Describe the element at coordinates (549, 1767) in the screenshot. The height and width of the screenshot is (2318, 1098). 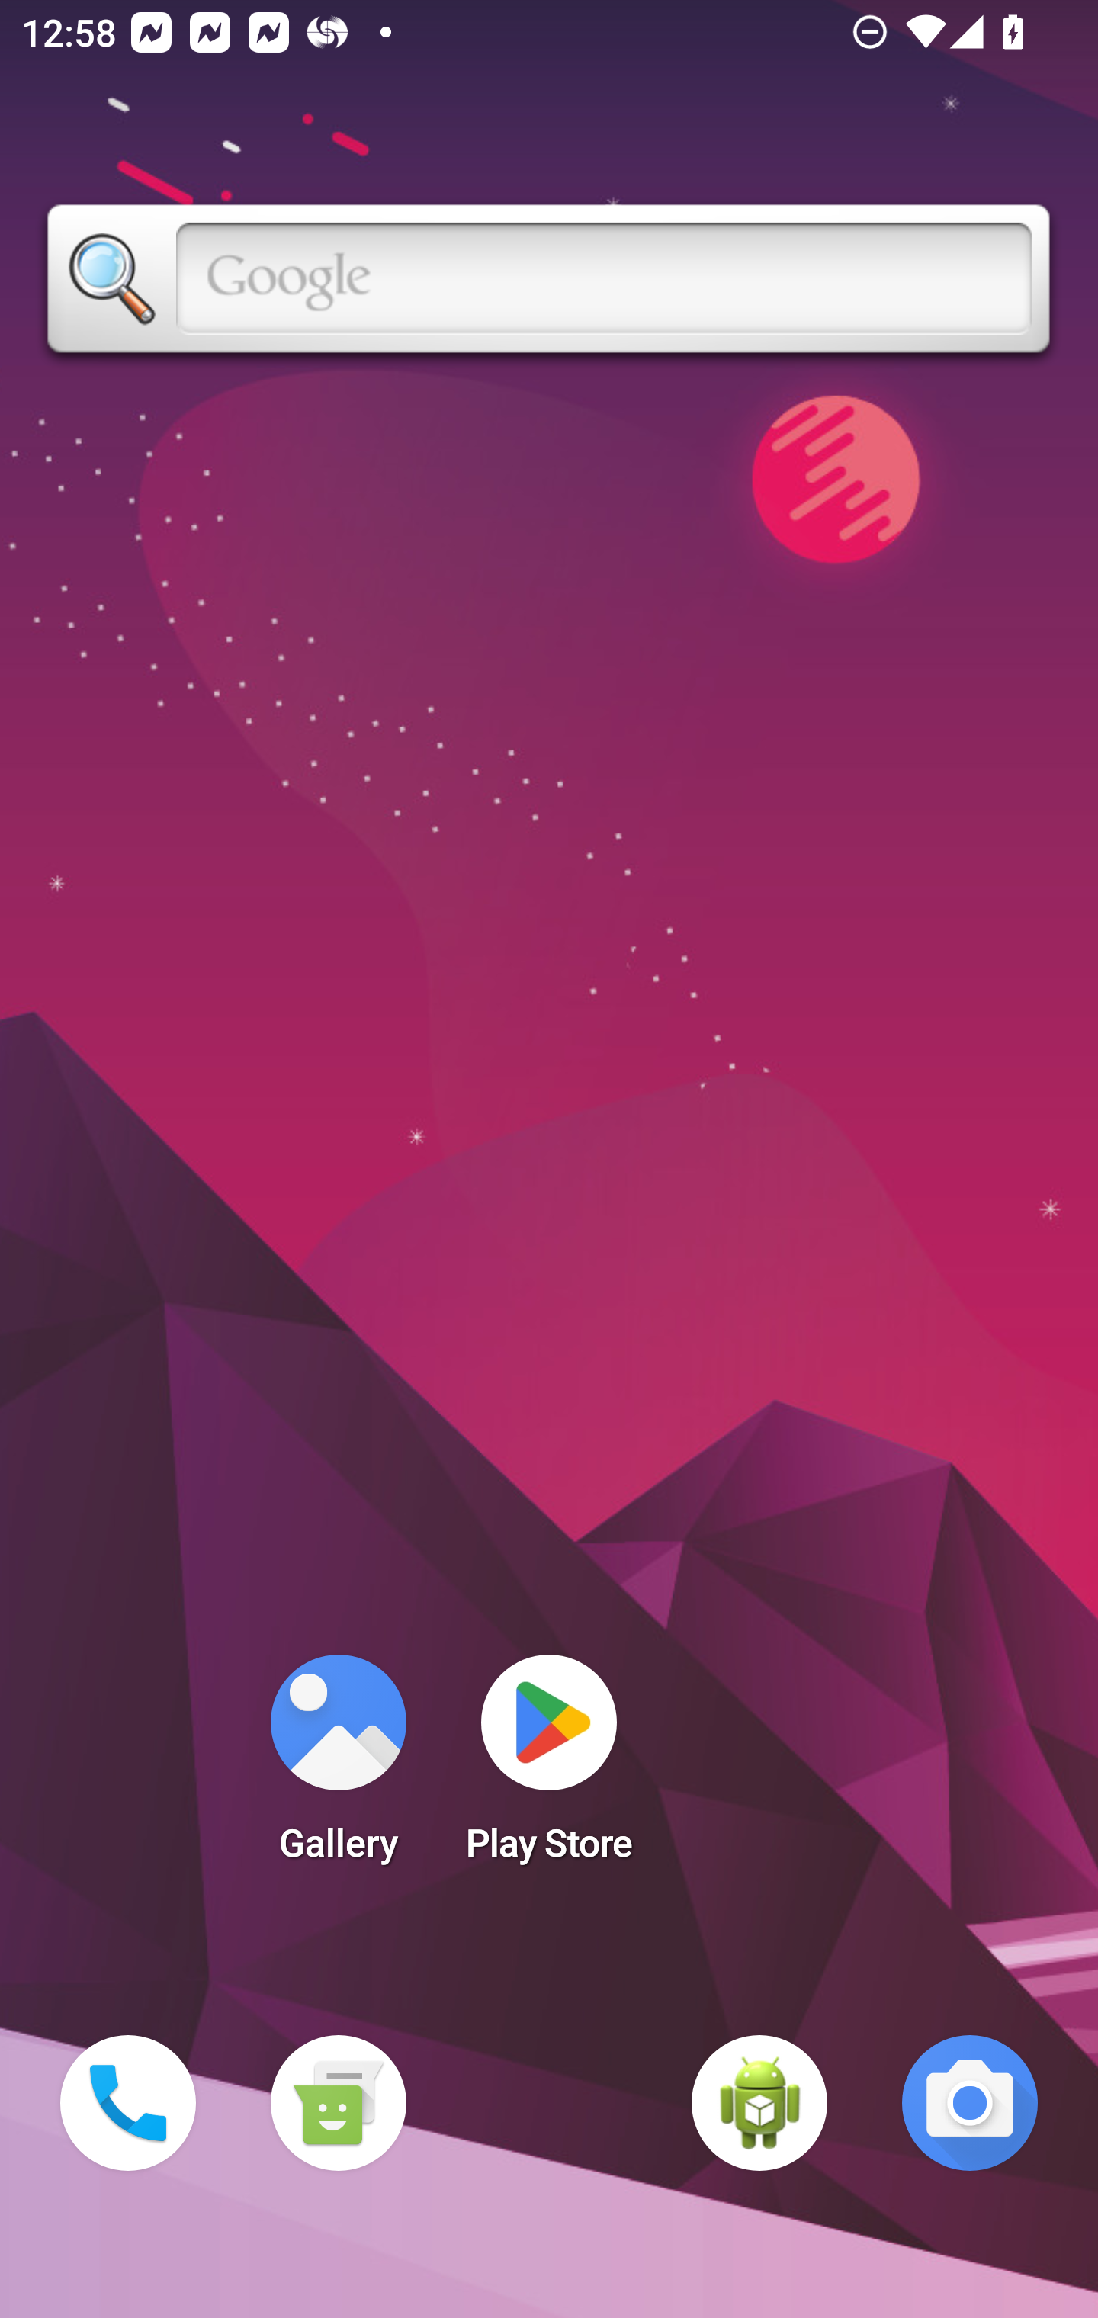
I see `Play Store` at that location.